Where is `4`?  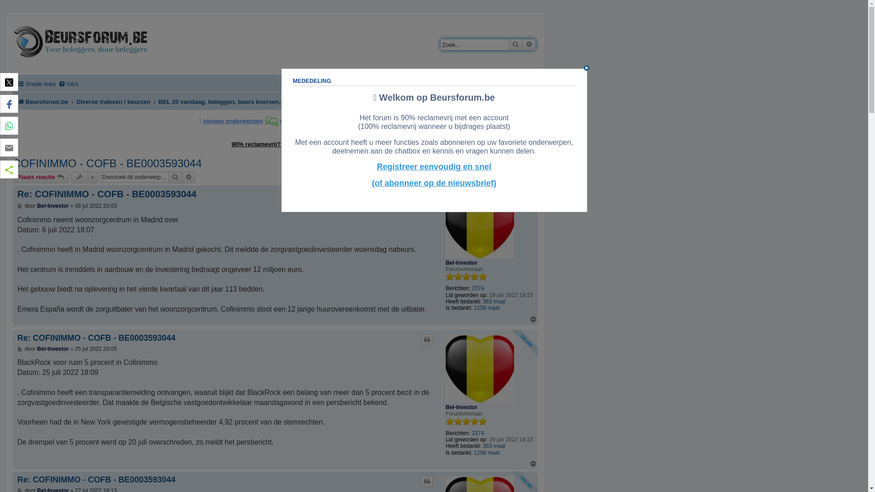 4 is located at coordinates (472, 178).